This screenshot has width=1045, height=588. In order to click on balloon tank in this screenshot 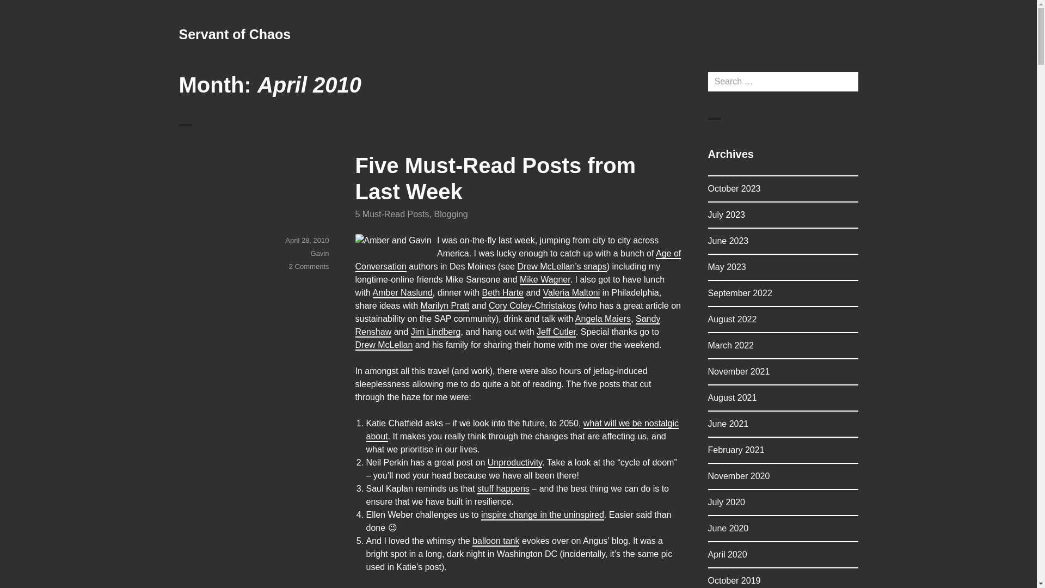, I will do `click(495, 541)`.